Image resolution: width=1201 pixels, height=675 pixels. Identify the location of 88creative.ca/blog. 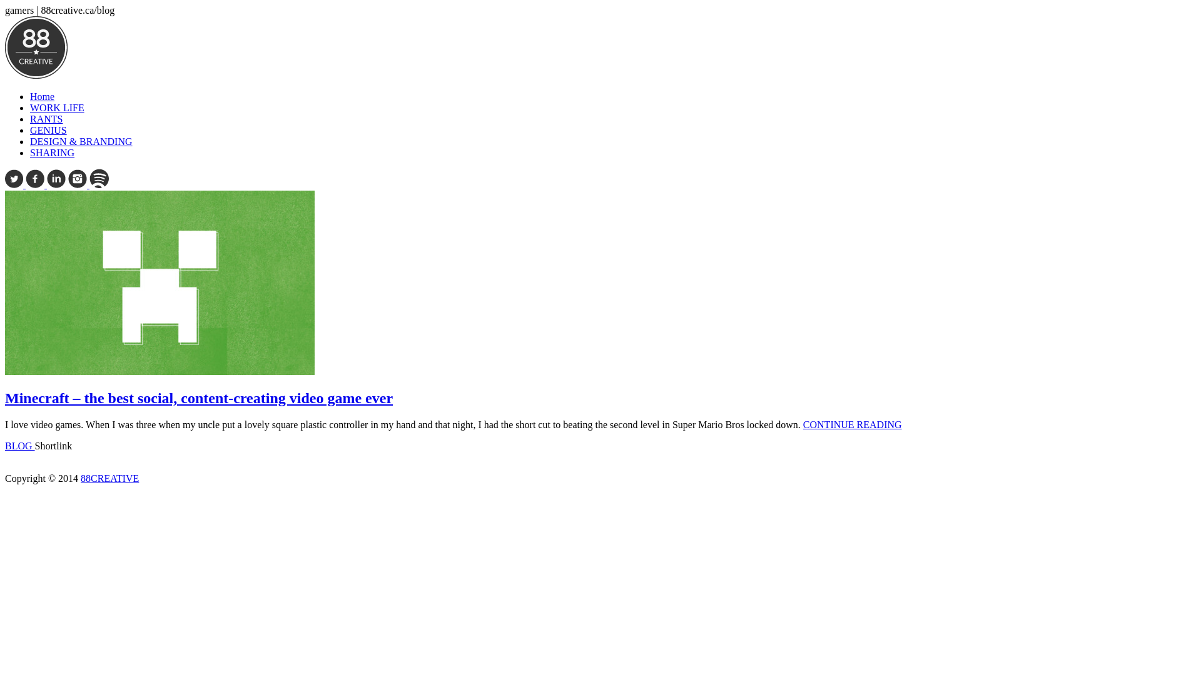
(36, 47).